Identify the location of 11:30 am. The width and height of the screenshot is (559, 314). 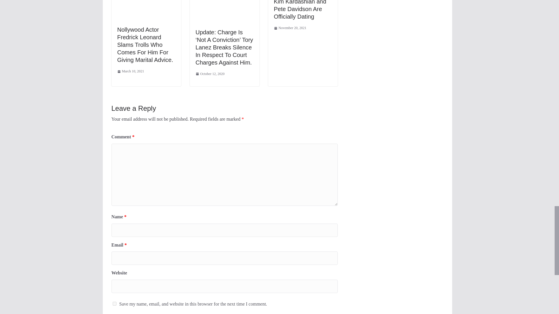
(130, 72).